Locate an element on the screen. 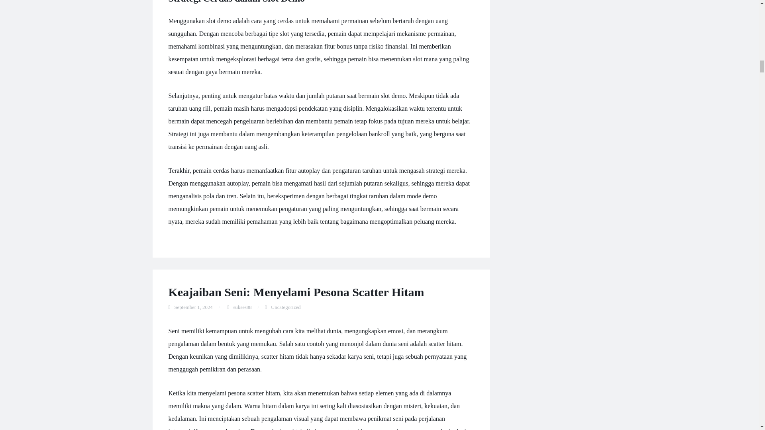 The width and height of the screenshot is (765, 430). sukses88 is located at coordinates (242, 307).